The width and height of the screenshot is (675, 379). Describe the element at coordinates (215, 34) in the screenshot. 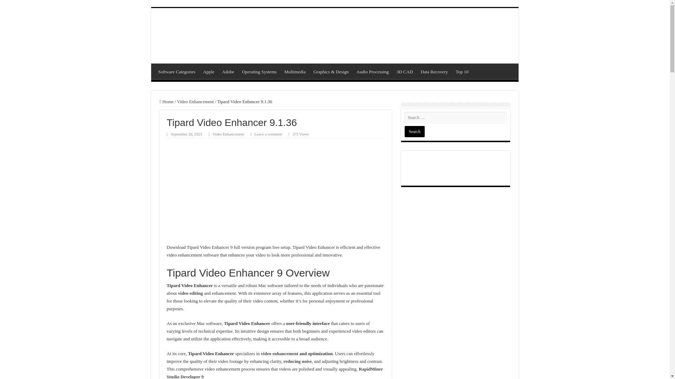

I see `AllMacWorlds` at that location.